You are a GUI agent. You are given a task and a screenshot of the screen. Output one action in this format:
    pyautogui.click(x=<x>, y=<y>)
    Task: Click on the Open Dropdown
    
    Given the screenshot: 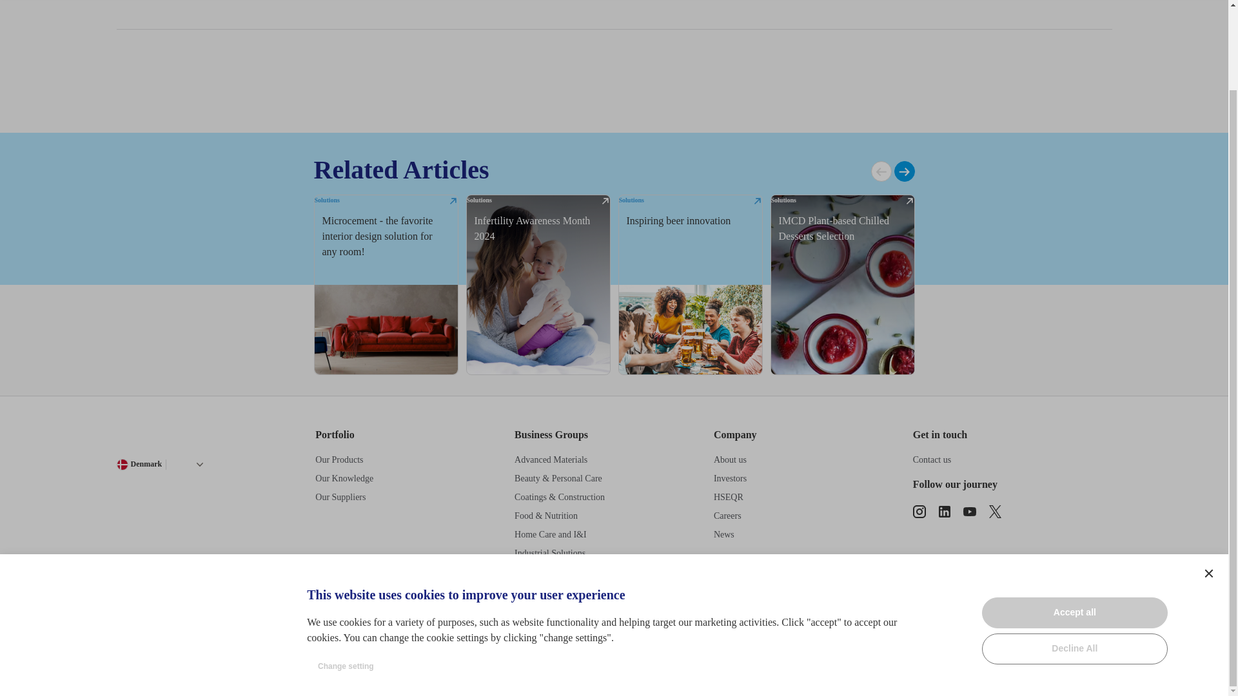 What is the action you would take?
    pyautogui.click(x=200, y=464)
    